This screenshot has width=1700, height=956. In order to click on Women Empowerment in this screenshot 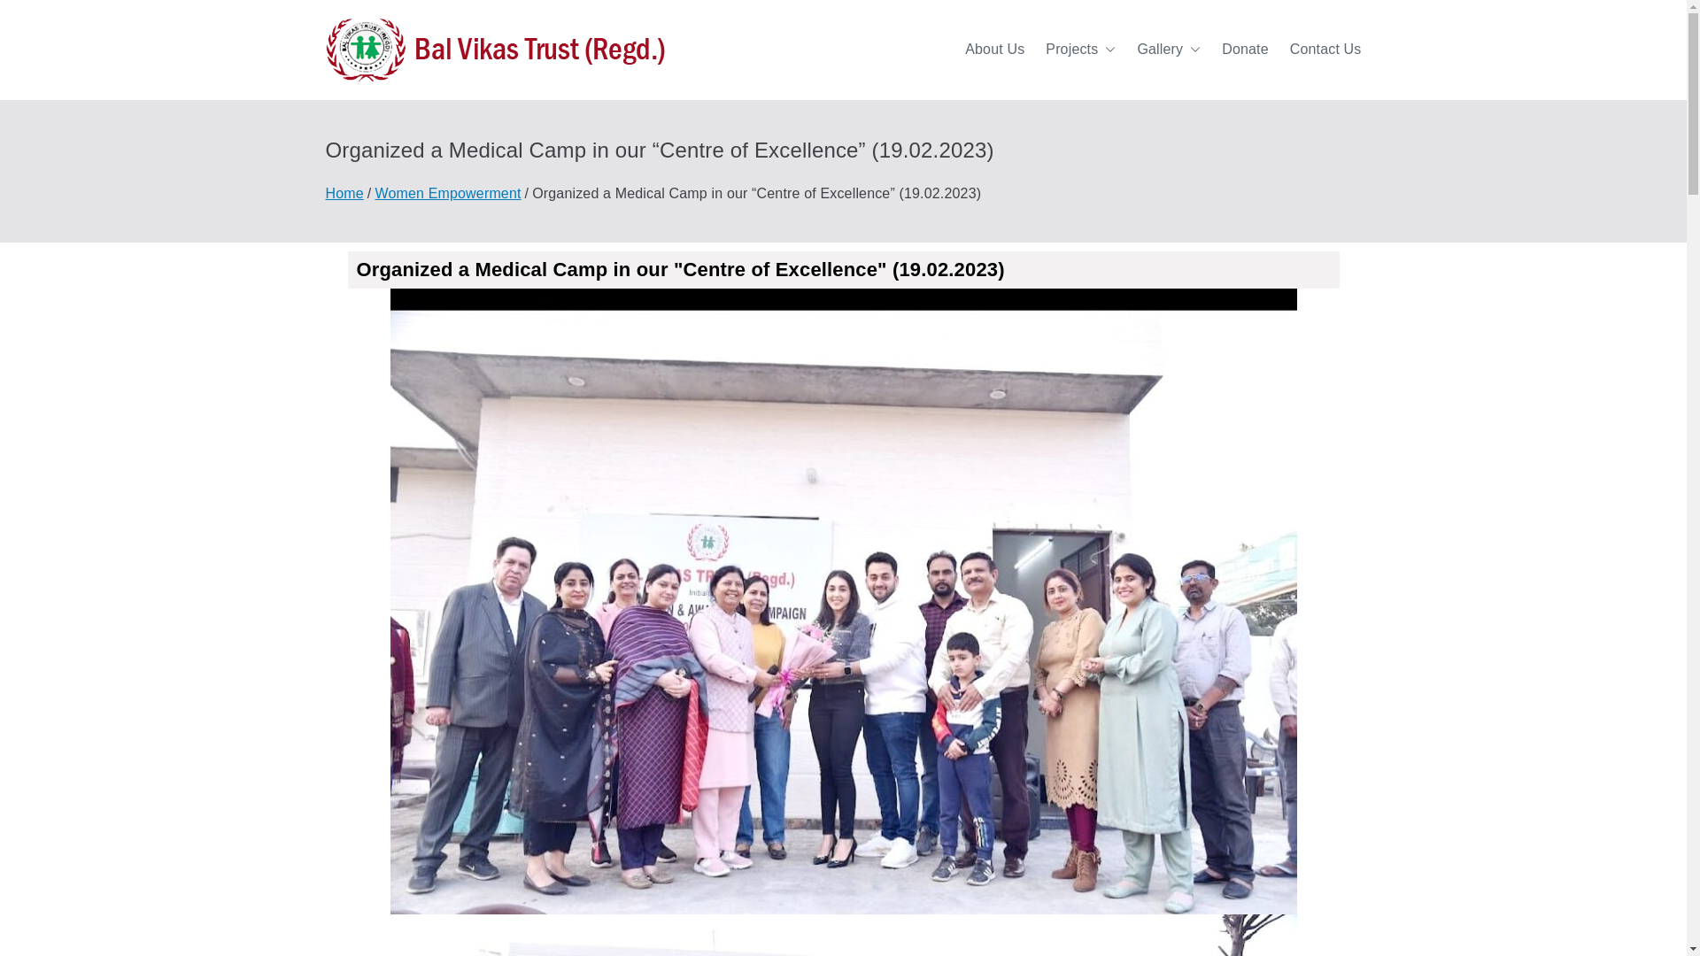, I will do `click(446, 193)`.